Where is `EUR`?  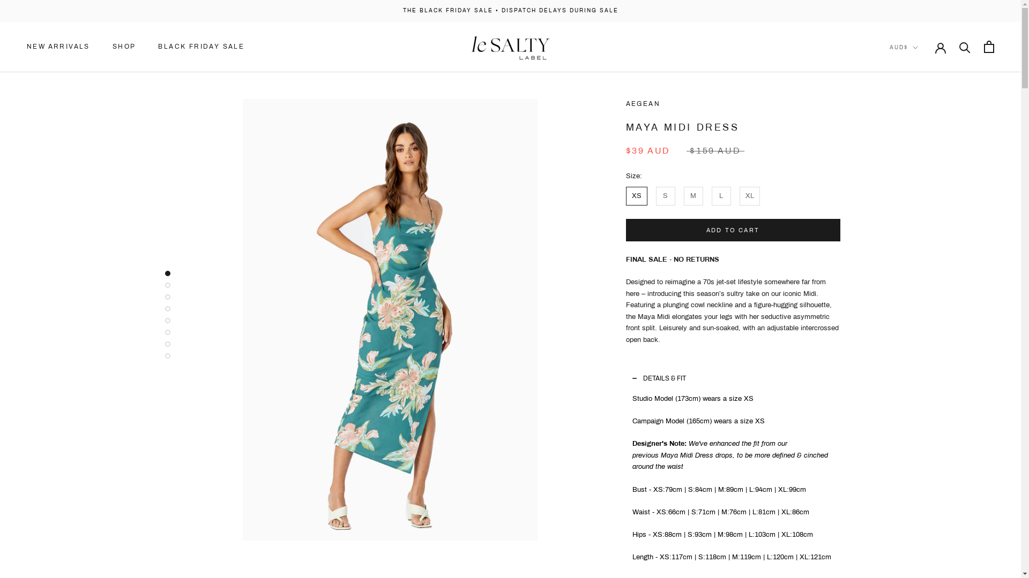 EUR is located at coordinates (918, 85).